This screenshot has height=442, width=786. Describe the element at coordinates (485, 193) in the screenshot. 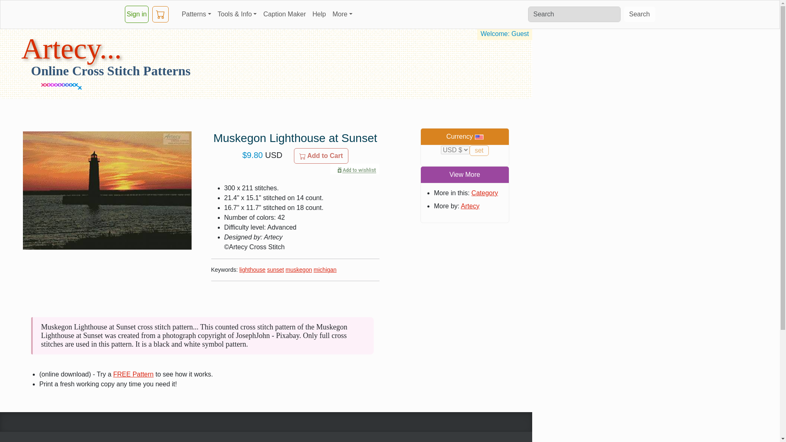

I see `Category` at that location.